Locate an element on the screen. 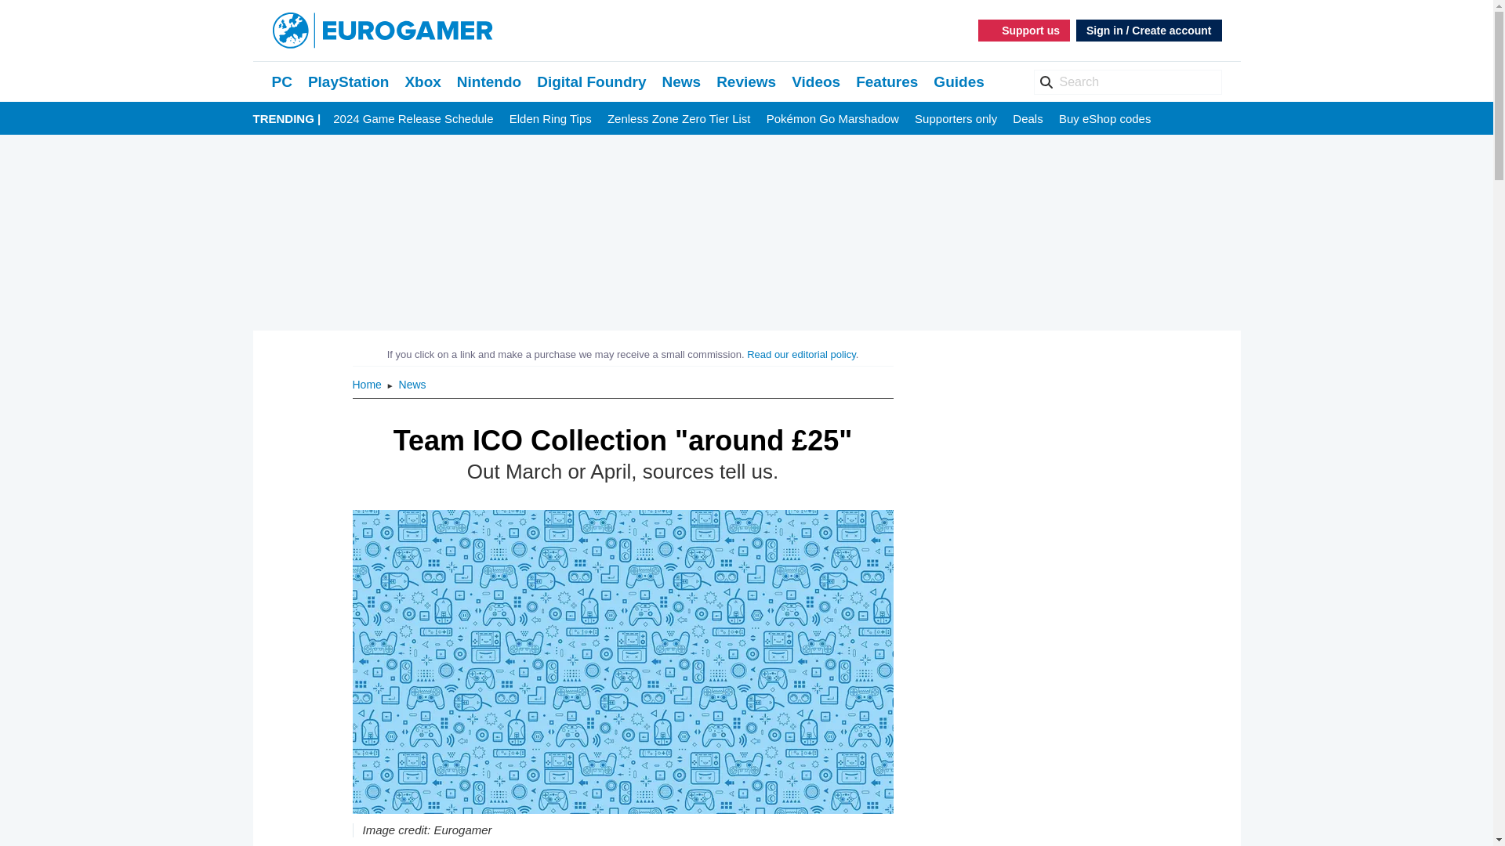 The width and height of the screenshot is (1505, 846). Zenless Zone Zero Tier List is located at coordinates (679, 119).